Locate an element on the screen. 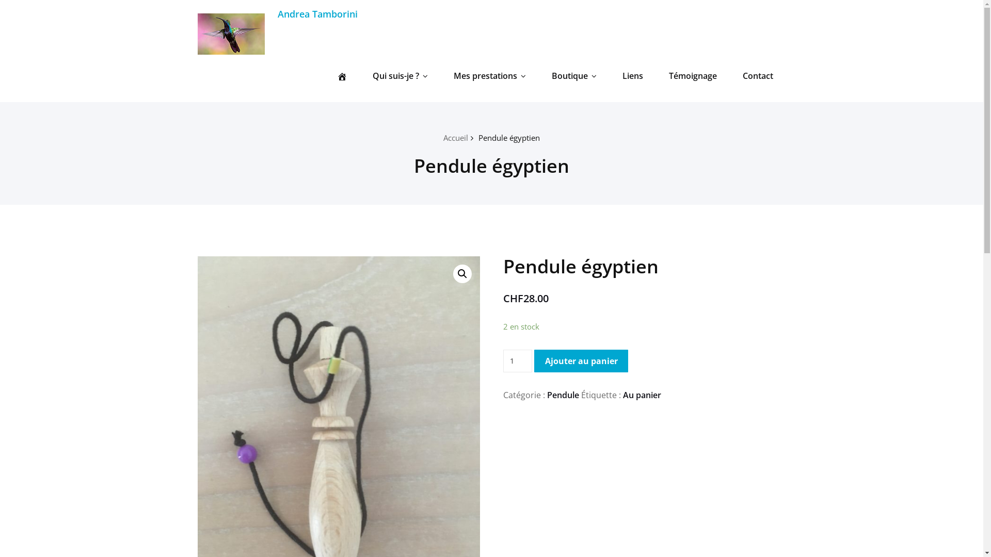 This screenshot has width=991, height=557. Qui suis-je ? is located at coordinates (399, 76).